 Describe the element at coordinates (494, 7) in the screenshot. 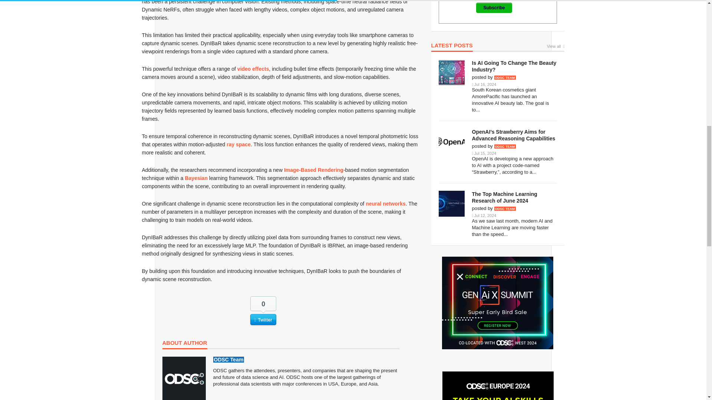

I see `Subscribe` at that location.